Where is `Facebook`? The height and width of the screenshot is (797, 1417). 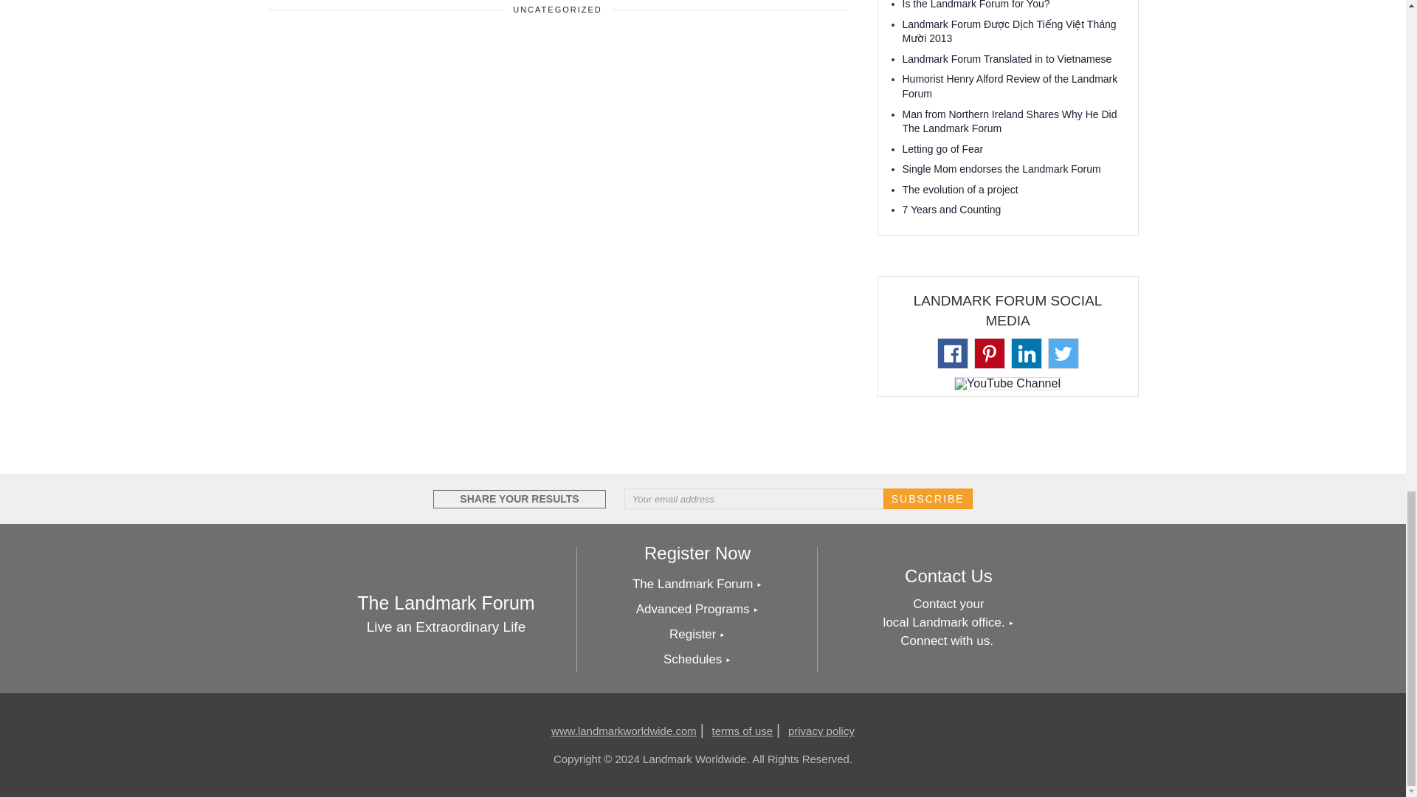
Facebook is located at coordinates (952, 354).